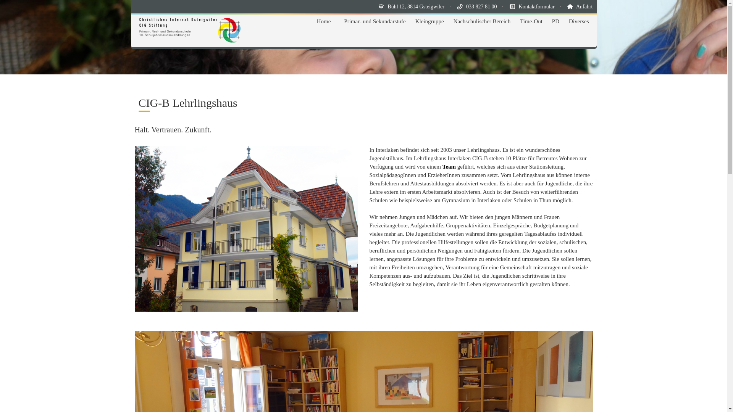 Image resolution: width=733 pixels, height=412 pixels. Describe the element at coordinates (449, 167) in the screenshot. I see `Team` at that location.